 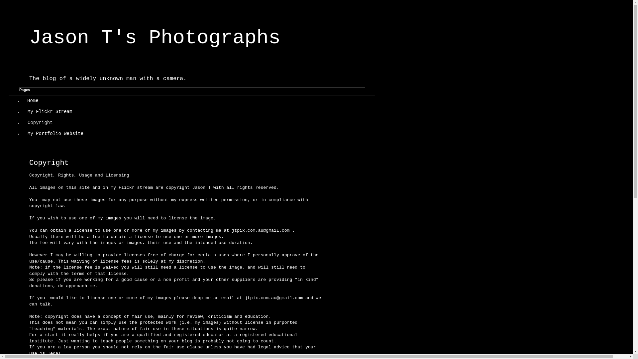 What do you see at coordinates (40, 123) in the screenshot?
I see `Copyright` at bounding box center [40, 123].